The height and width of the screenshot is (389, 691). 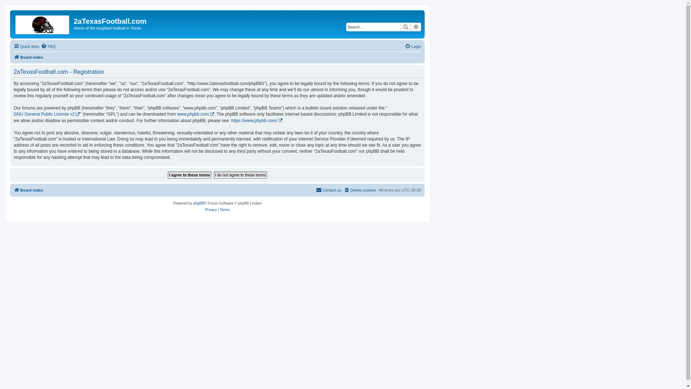 What do you see at coordinates (199, 204) in the screenshot?
I see `phpBB` at bounding box center [199, 204].